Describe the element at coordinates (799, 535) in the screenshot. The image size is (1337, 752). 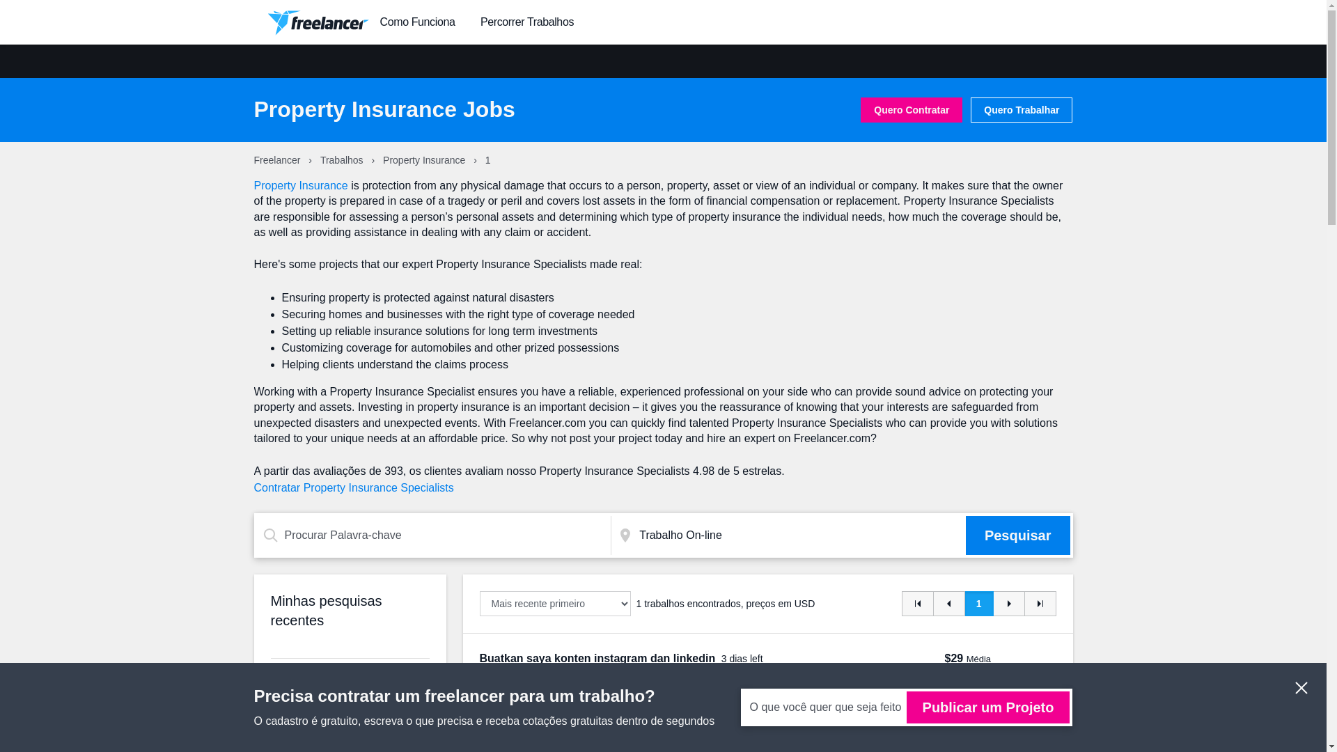
I see `Trabalho On-line` at that location.